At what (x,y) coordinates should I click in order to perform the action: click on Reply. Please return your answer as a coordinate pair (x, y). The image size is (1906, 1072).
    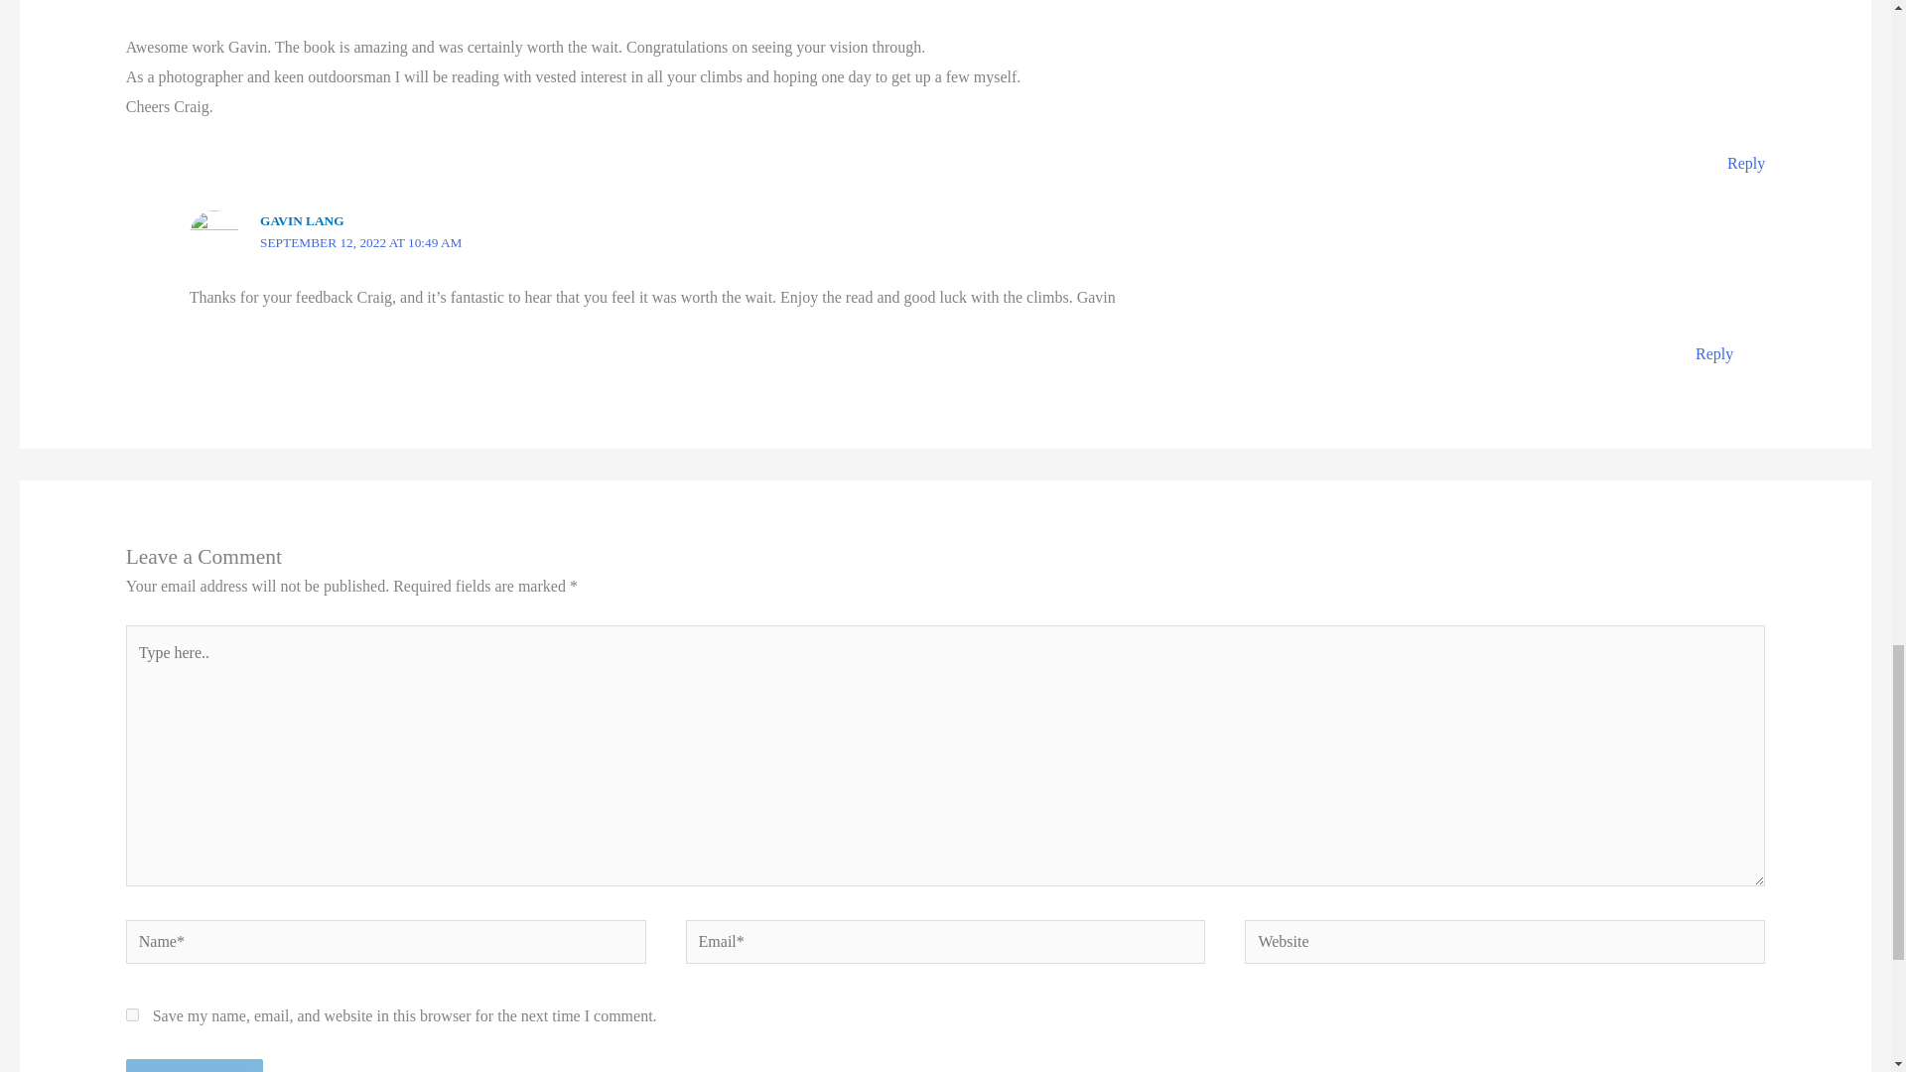
    Looking at the image, I should click on (1713, 353).